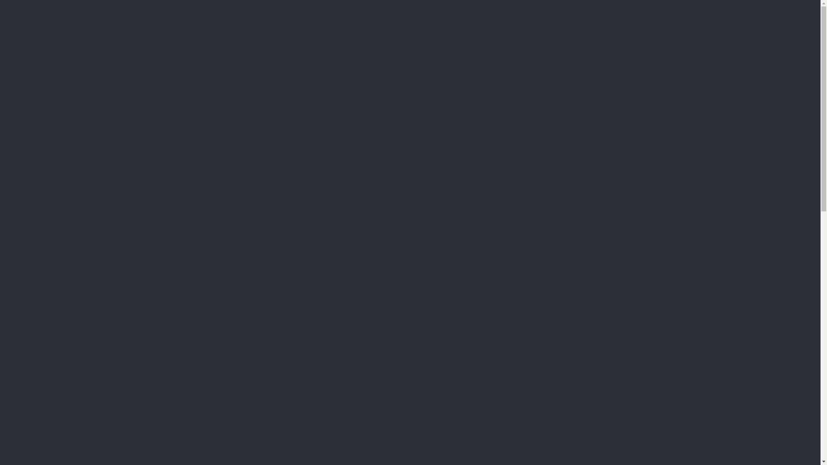 This screenshot has width=827, height=465. What do you see at coordinates (543, 34) in the screenshot?
I see `Klantprojecten` at bounding box center [543, 34].